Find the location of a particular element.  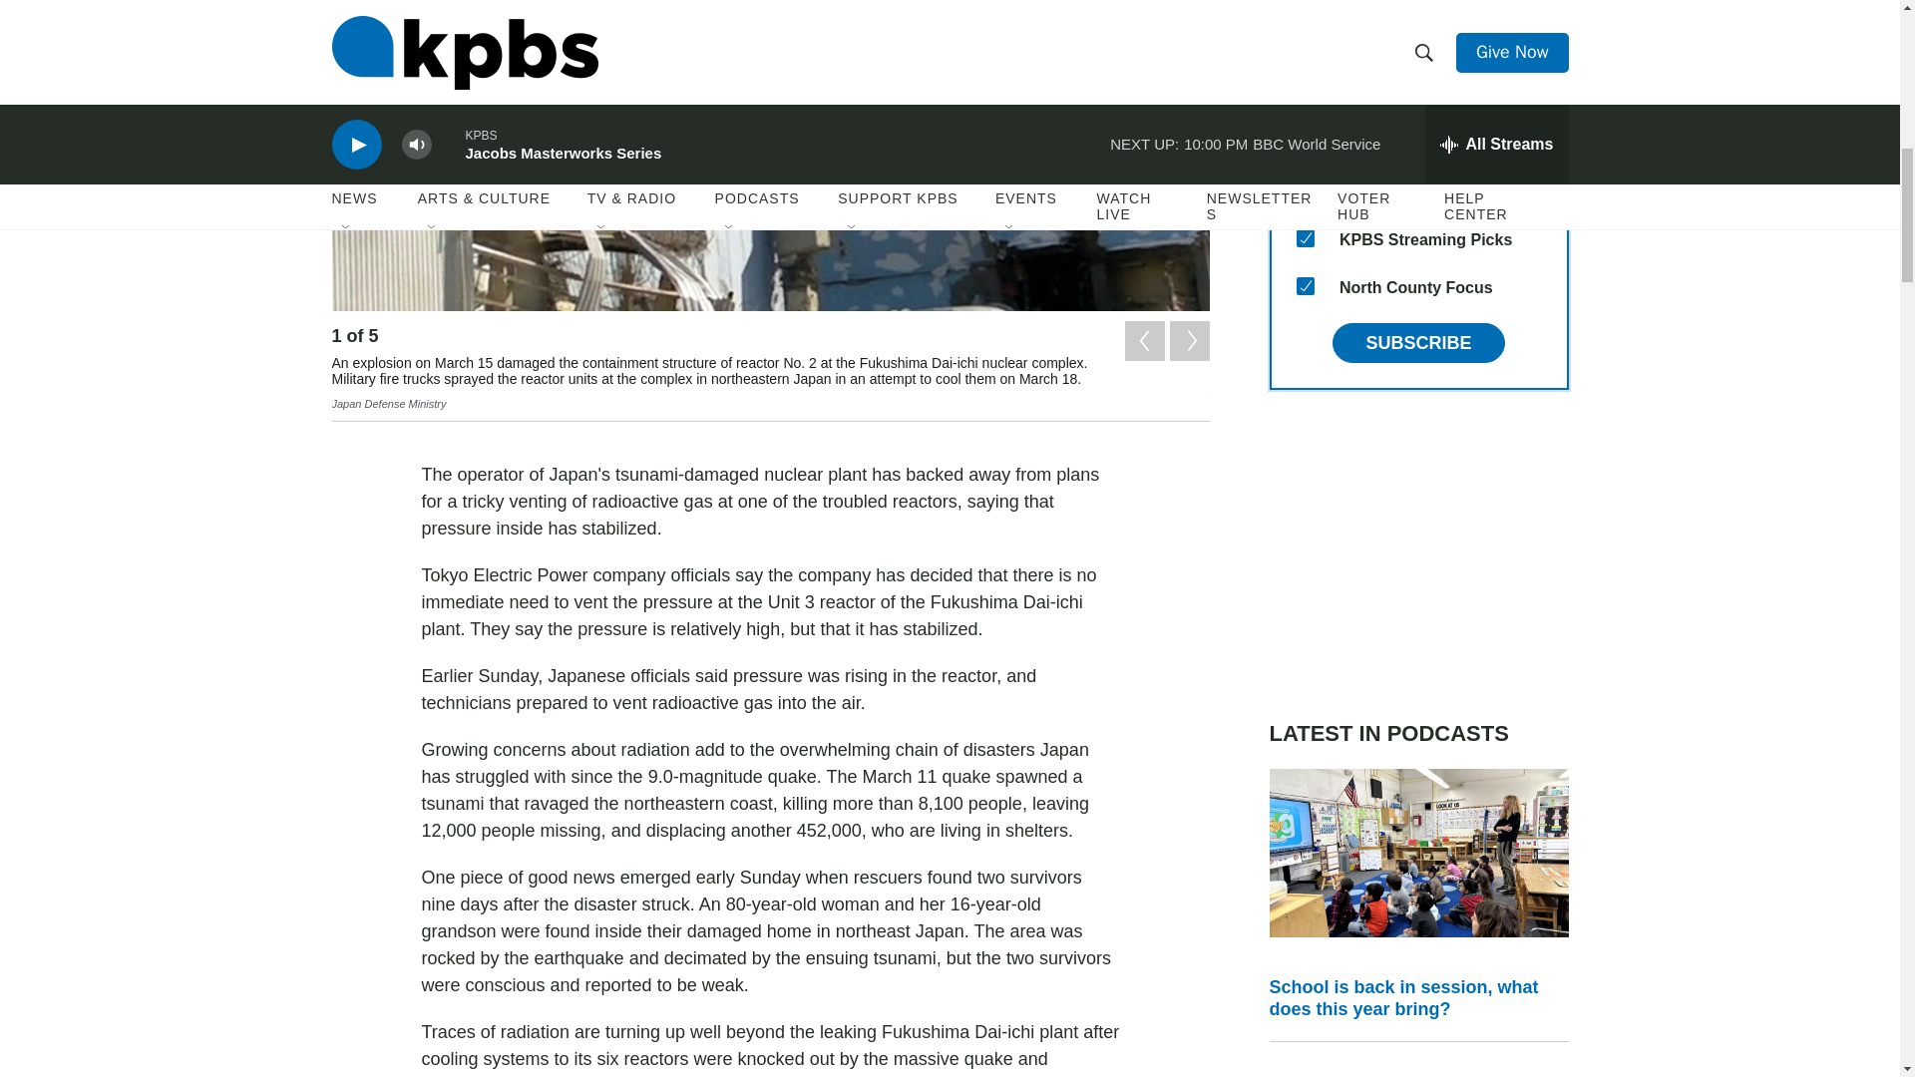

1 is located at coordinates (1305, 189).